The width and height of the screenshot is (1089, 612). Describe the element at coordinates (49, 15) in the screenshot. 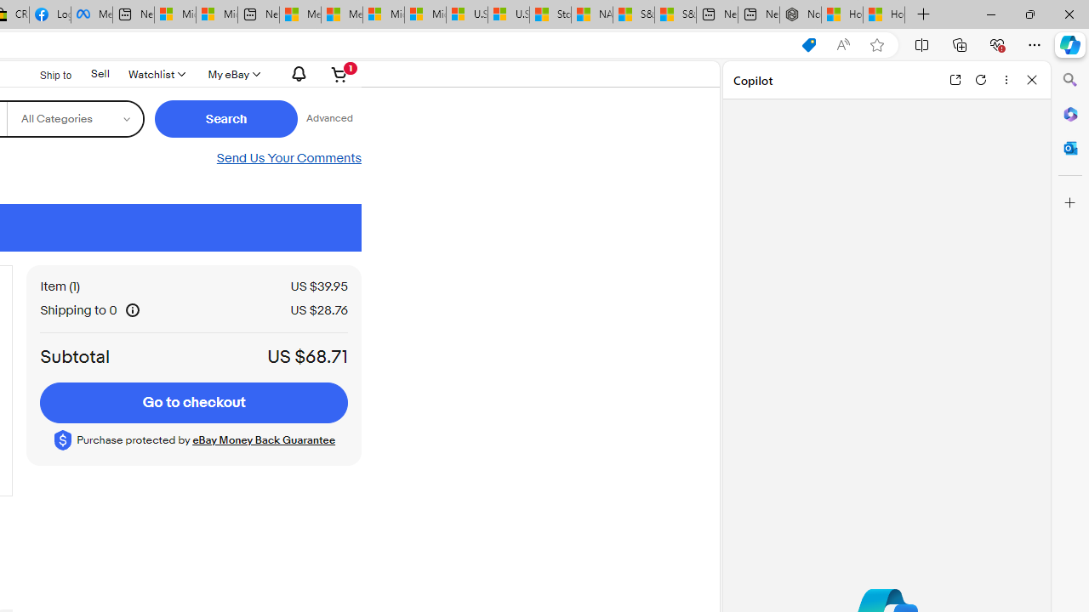

I see `Log into Facebook` at that location.